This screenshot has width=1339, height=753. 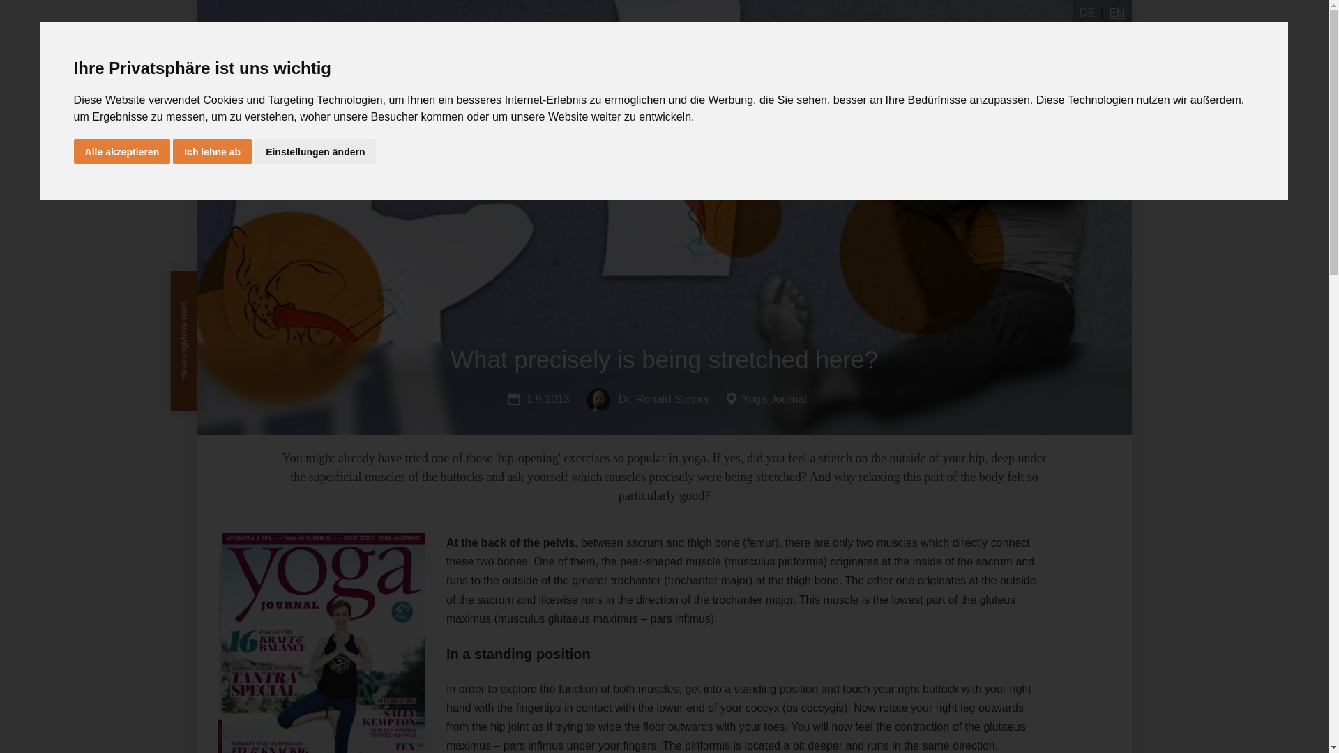 What do you see at coordinates (711, 45) in the screenshot?
I see `TeachersTraining` at bounding box center [711, 45].